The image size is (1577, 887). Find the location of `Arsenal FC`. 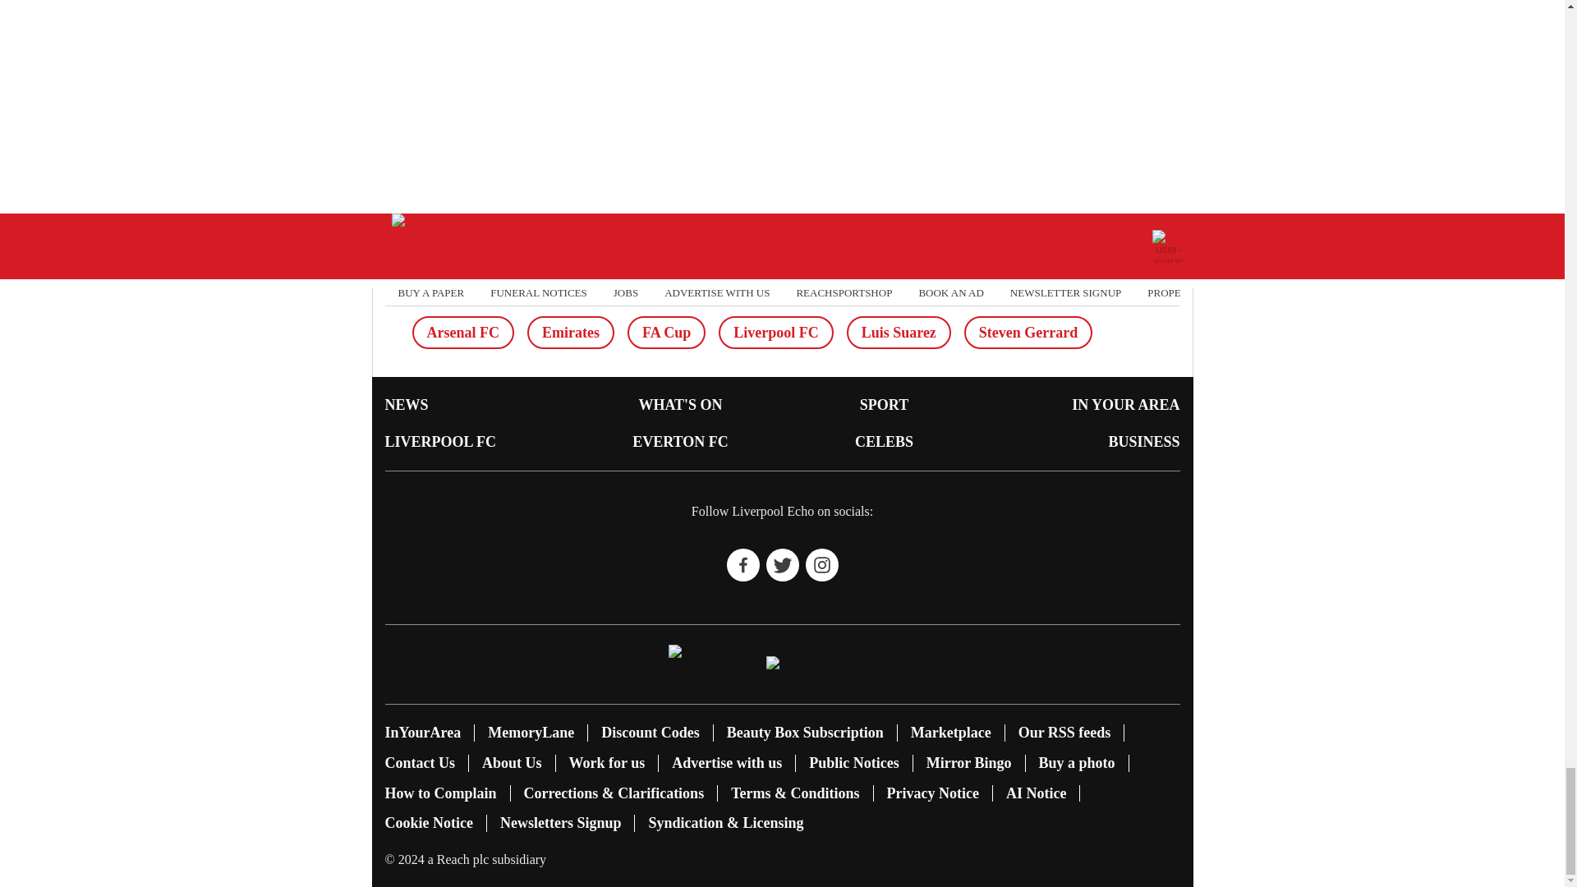

Arsenal FC is located at coordinates (463, 332).